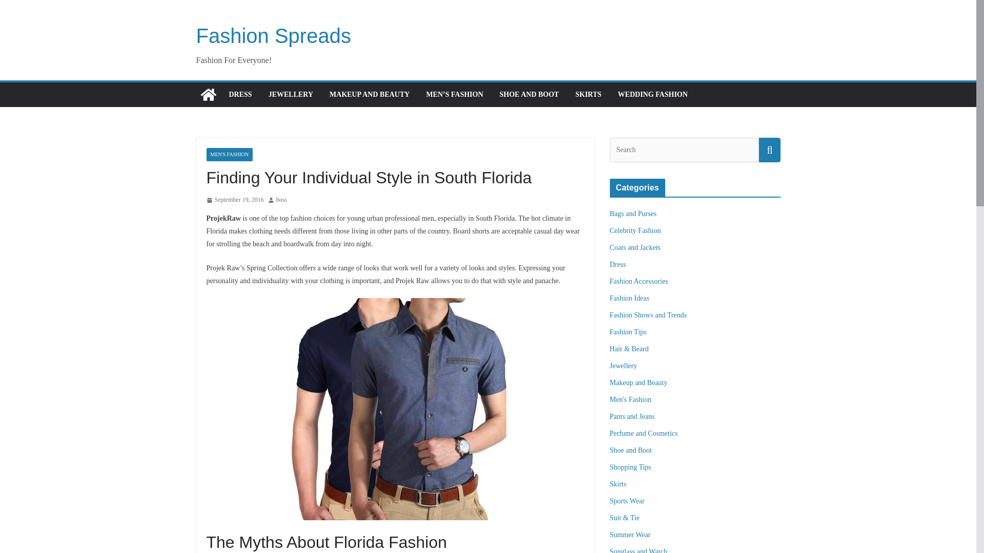 The image size is (984, 553). What do you see at coordinates (229, 155) in the screenshot?
I see `MEN'S FASHION` at bounding box center [229, 155].